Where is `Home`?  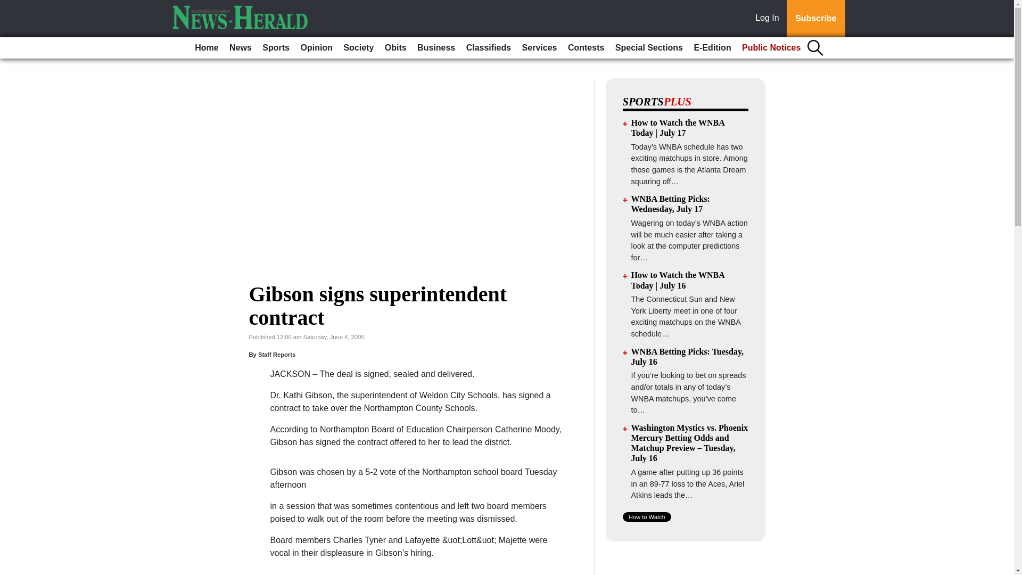
Home is located at coordinates (207, 48).